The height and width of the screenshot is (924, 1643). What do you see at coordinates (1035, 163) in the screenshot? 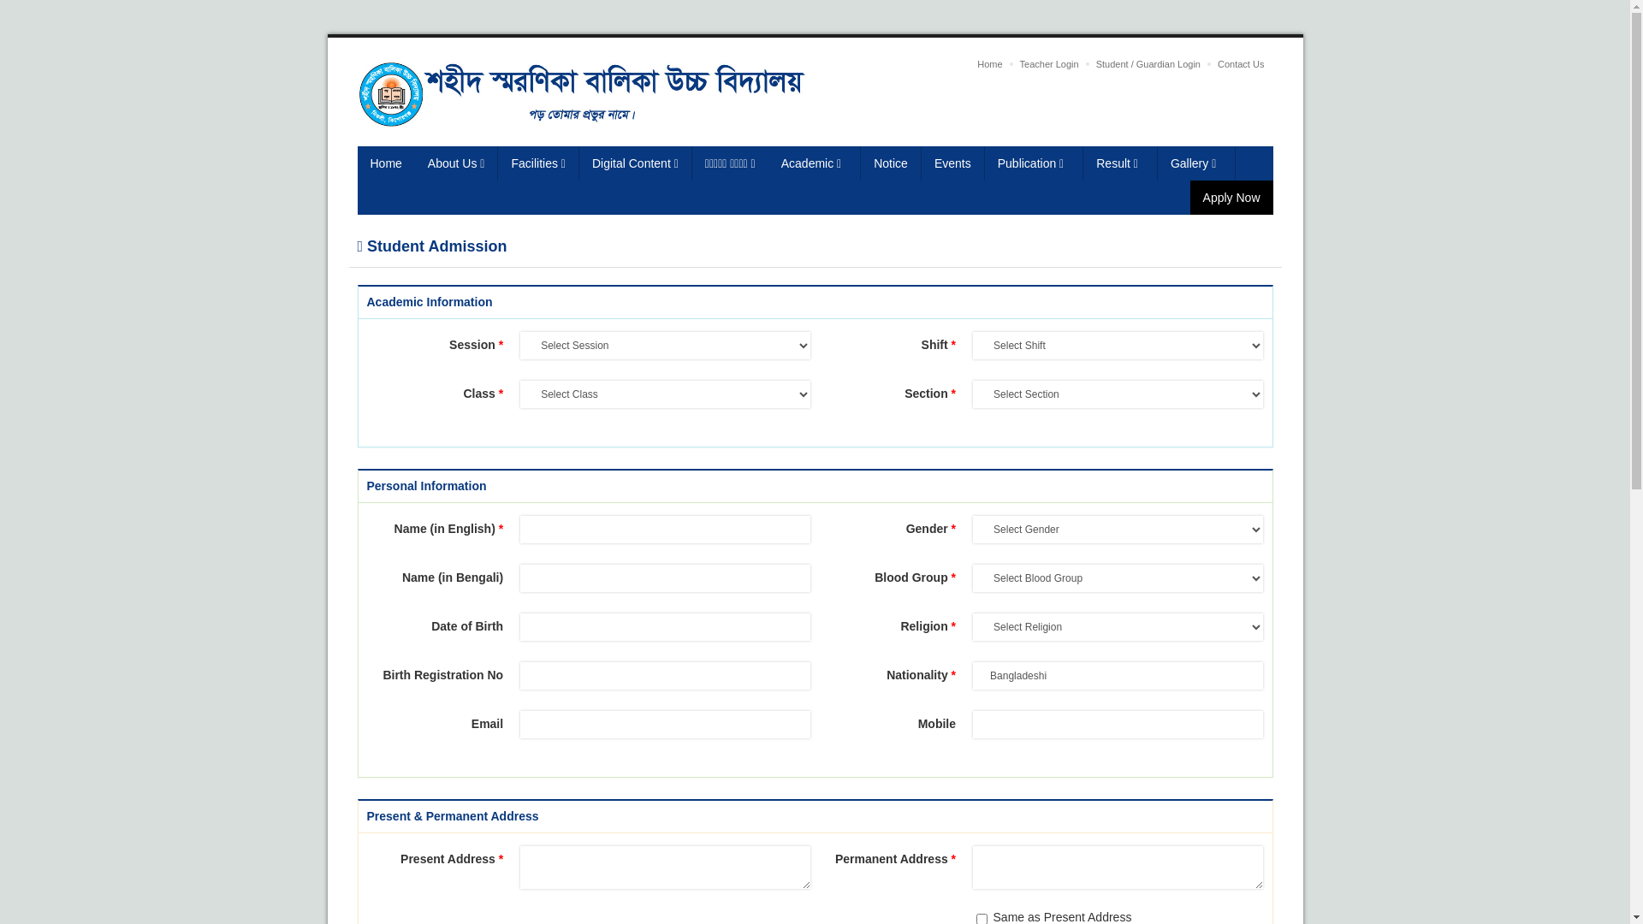
I see `Publication` at bounding box center [1035, 163].